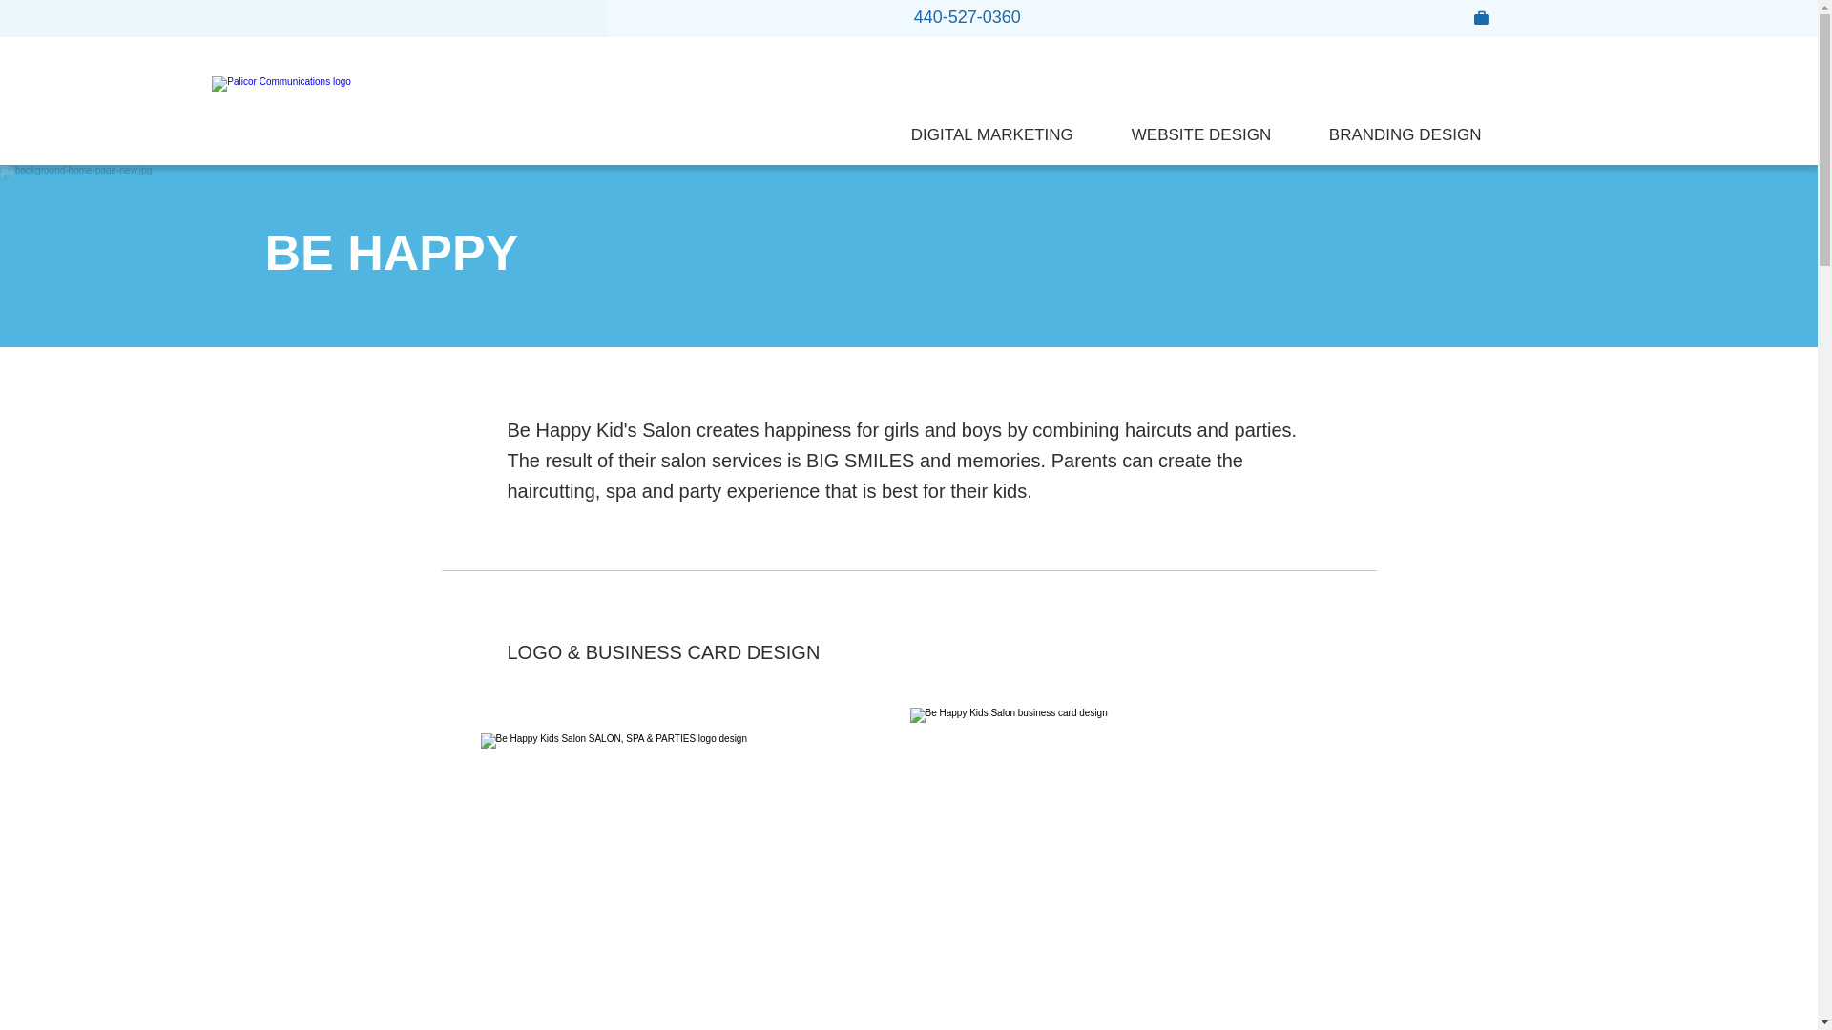 The width and height of the screenshot is (1832, 1030). Describe the element at coordinates (1112, 864) in the screenshot. I see `be-happy-5-flyer-business-card-mock-up.jpg` at that location.